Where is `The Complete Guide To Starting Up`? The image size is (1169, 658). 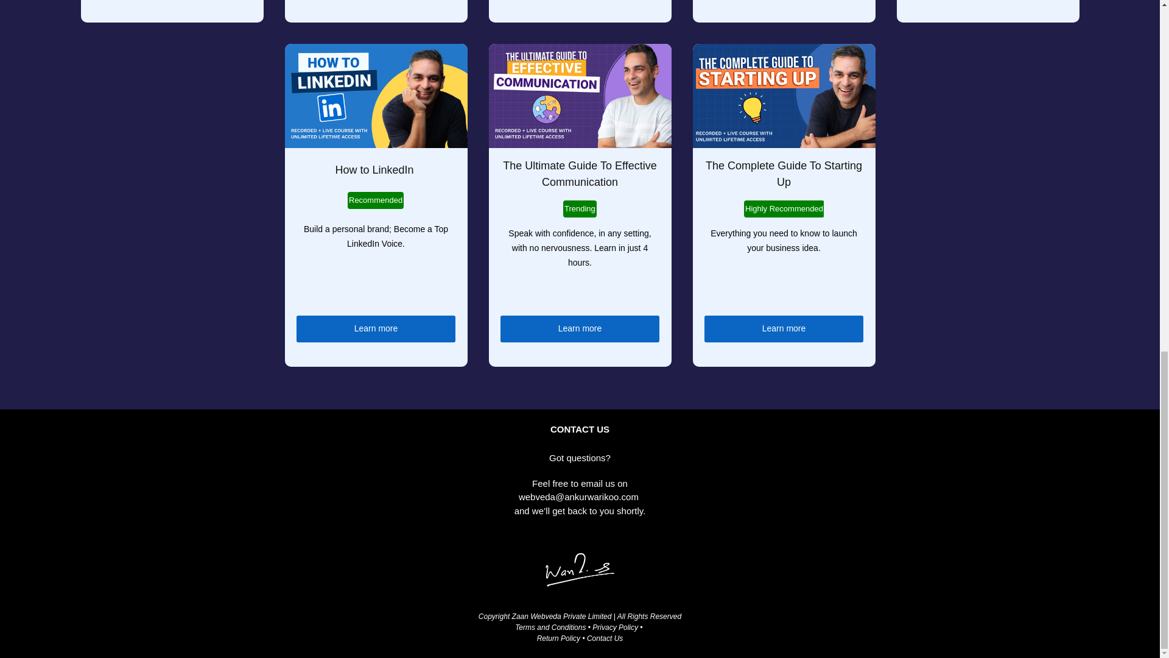 The Complete Guide To Starting Up is located at coordinates (784, 329).